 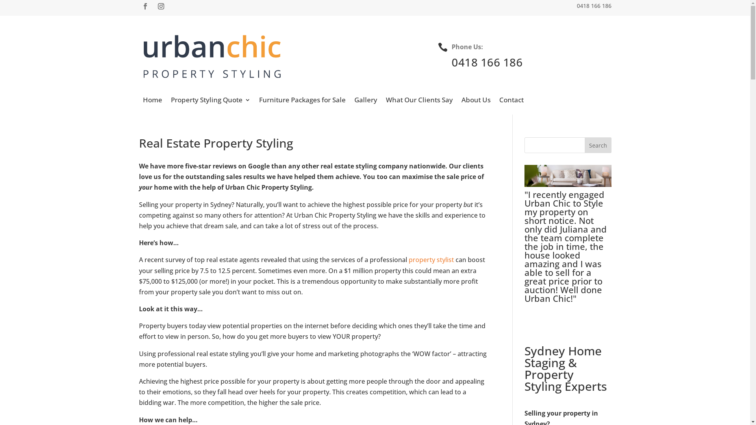 I want to click on Contact, so click(x=511, y=102).